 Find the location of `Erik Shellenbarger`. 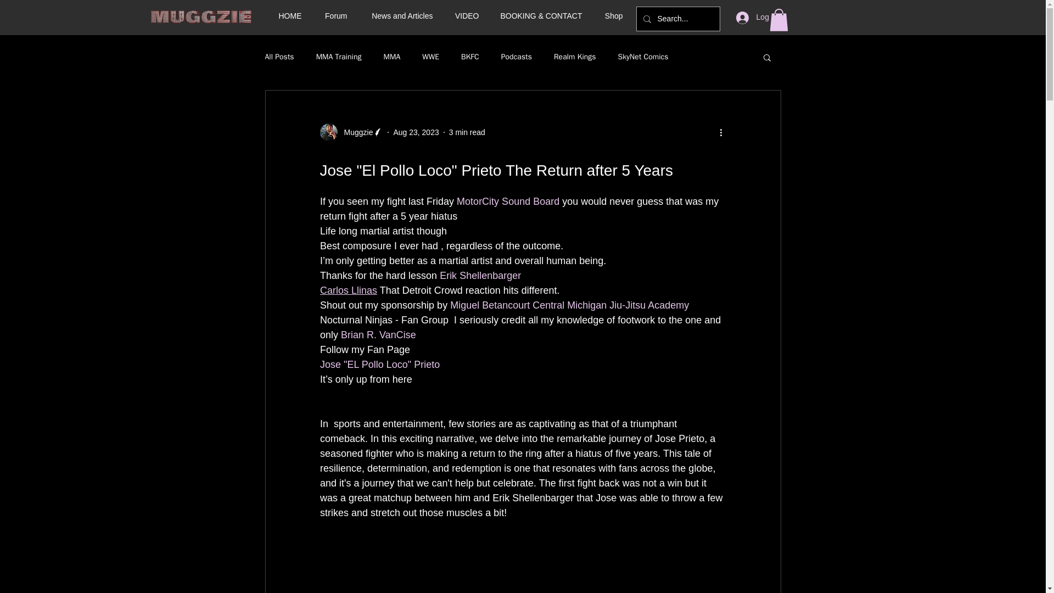

Erik Shellenbarger is located at coordinates (480, 276).